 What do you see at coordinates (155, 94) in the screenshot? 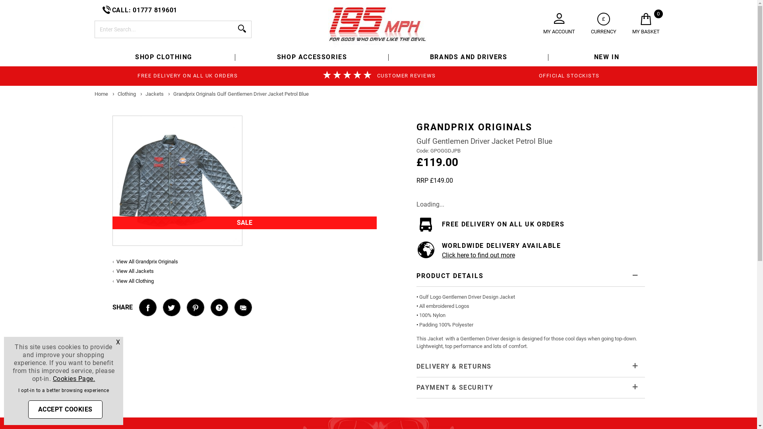
I see `Jackets` at bounding box center [155, 94].